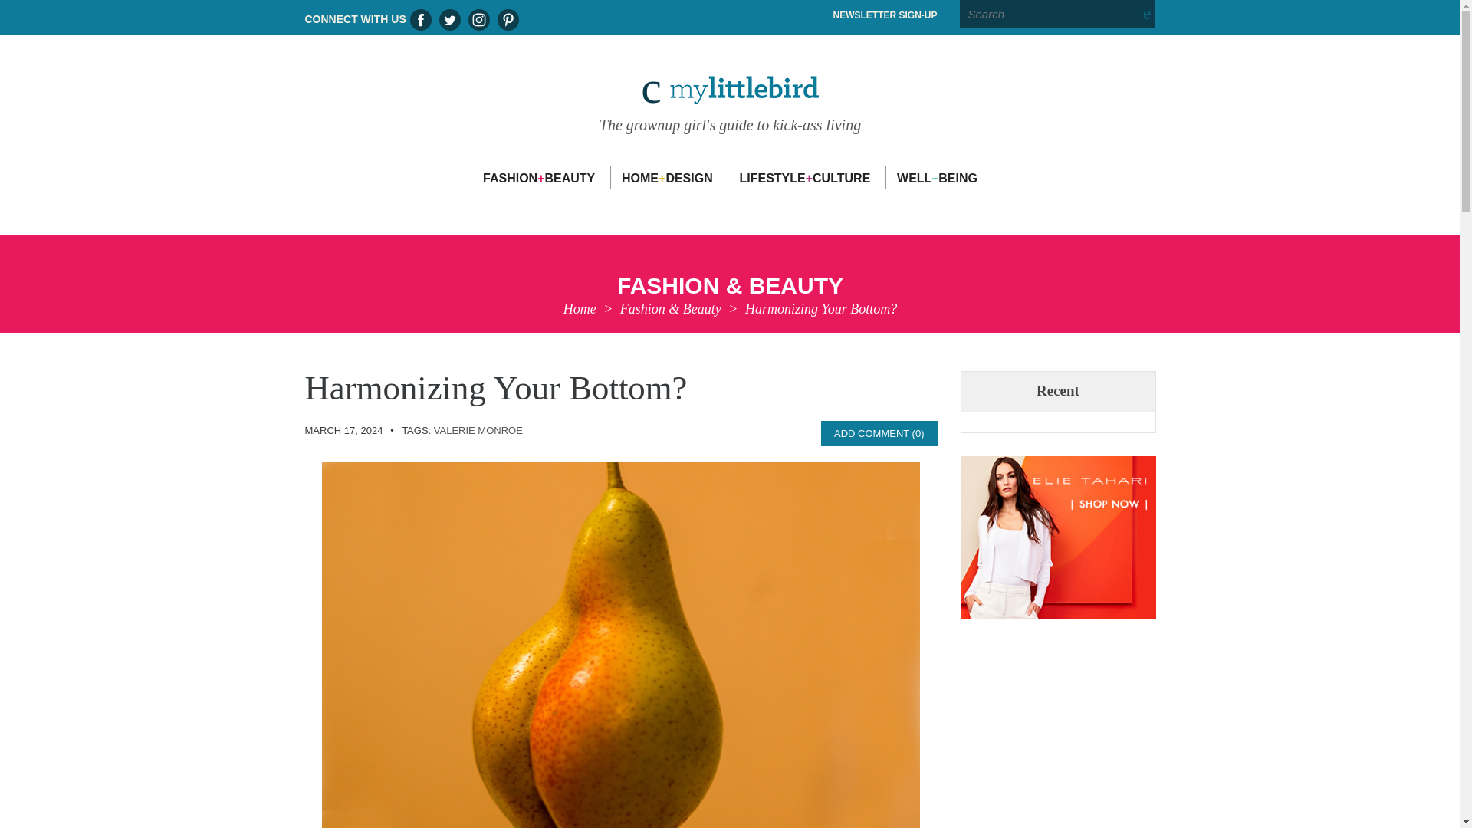 This screenshot has height=828, width=1472. Describe the element at coordinates (1058, 391) in the screenshot. I see `Recent` at that location.